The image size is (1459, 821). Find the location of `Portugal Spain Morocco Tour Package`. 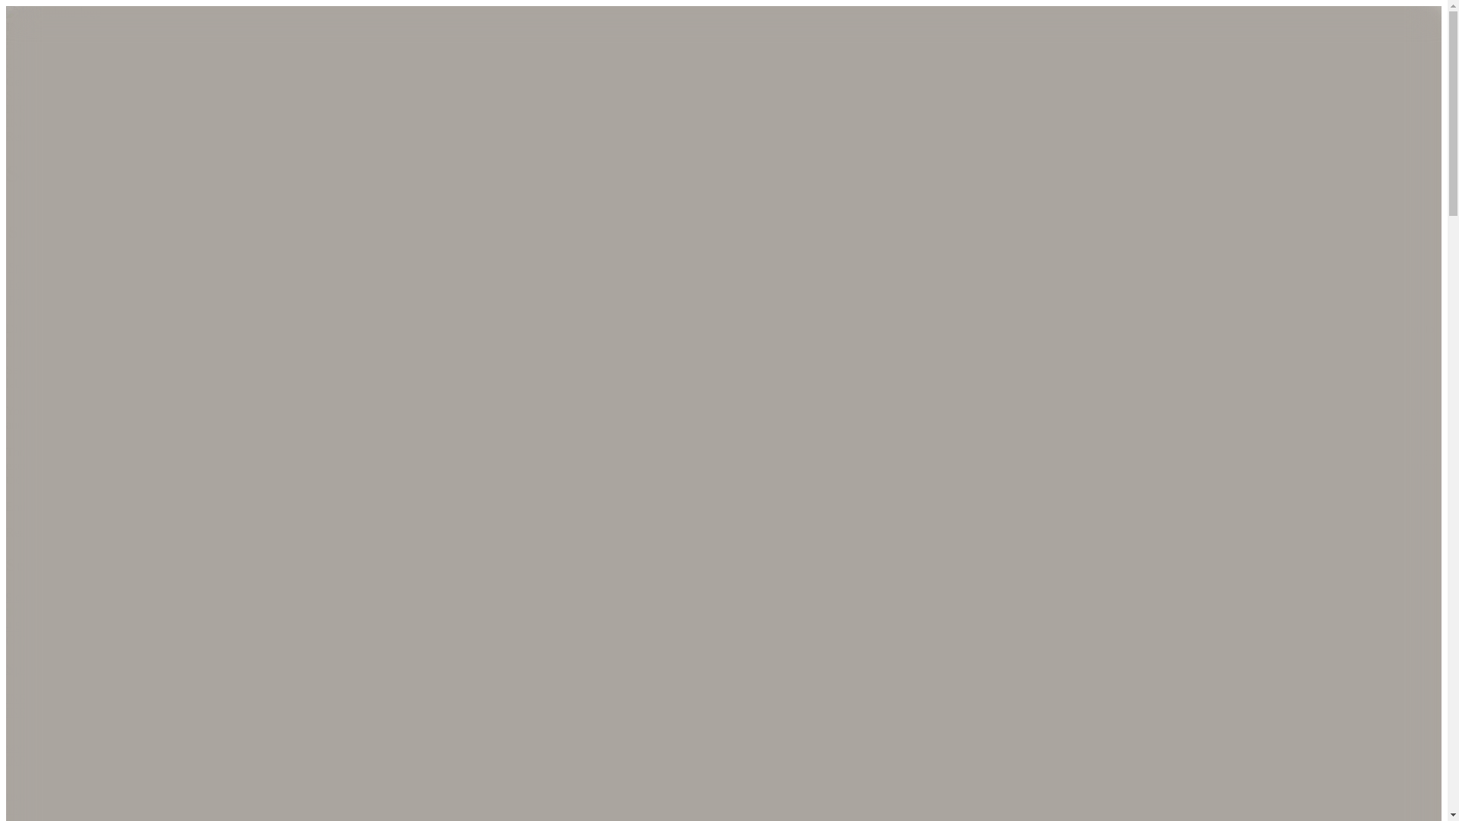

Portugal Spain Morocco Tour Package is located at coordinates (102, 284).